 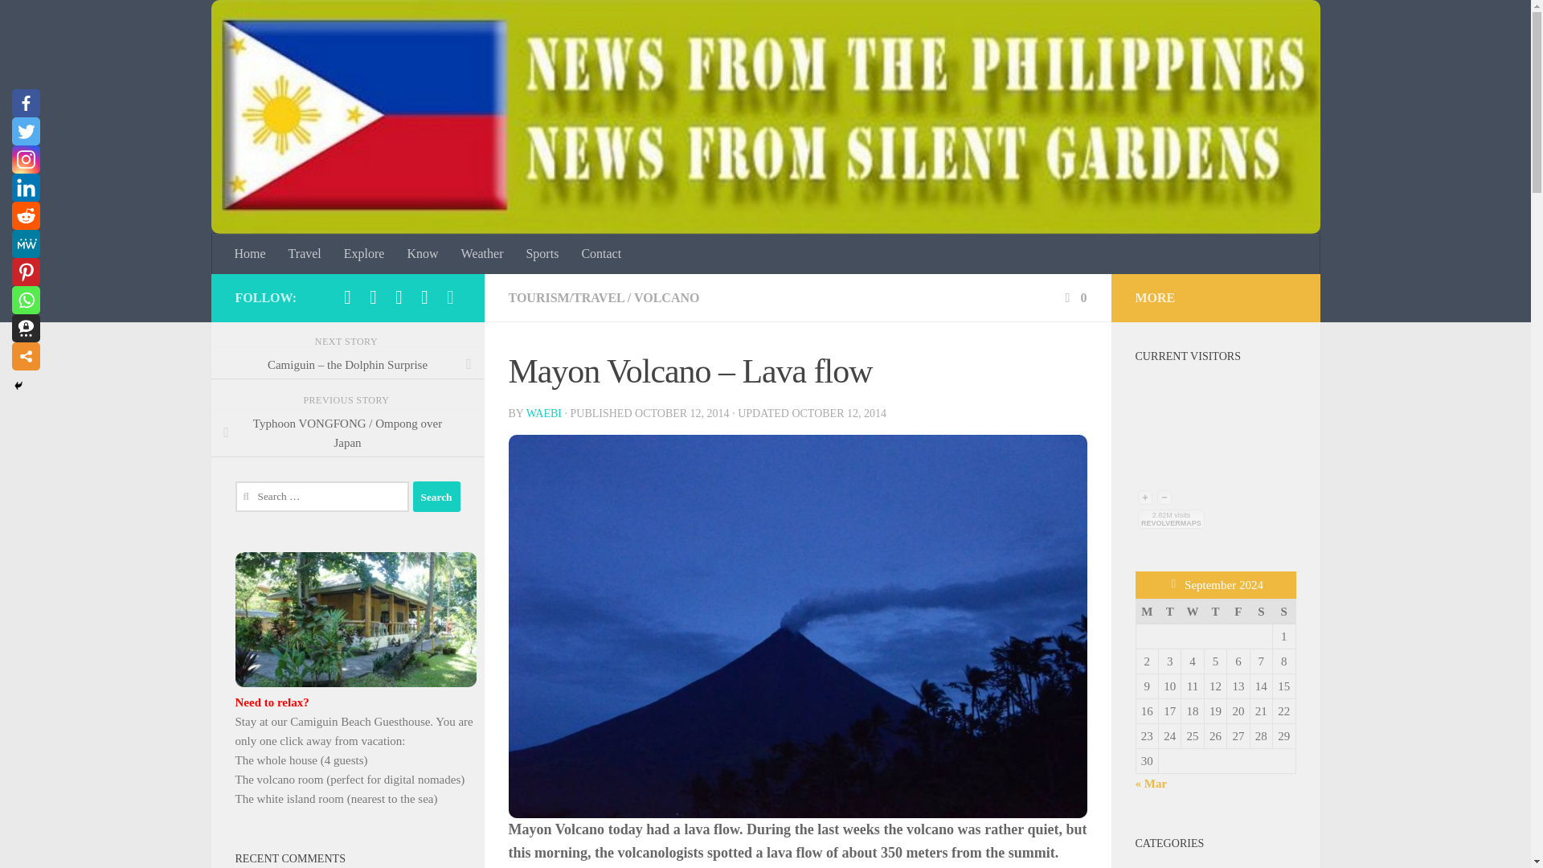 I want to click on Travel, so click(x=305, y=254).